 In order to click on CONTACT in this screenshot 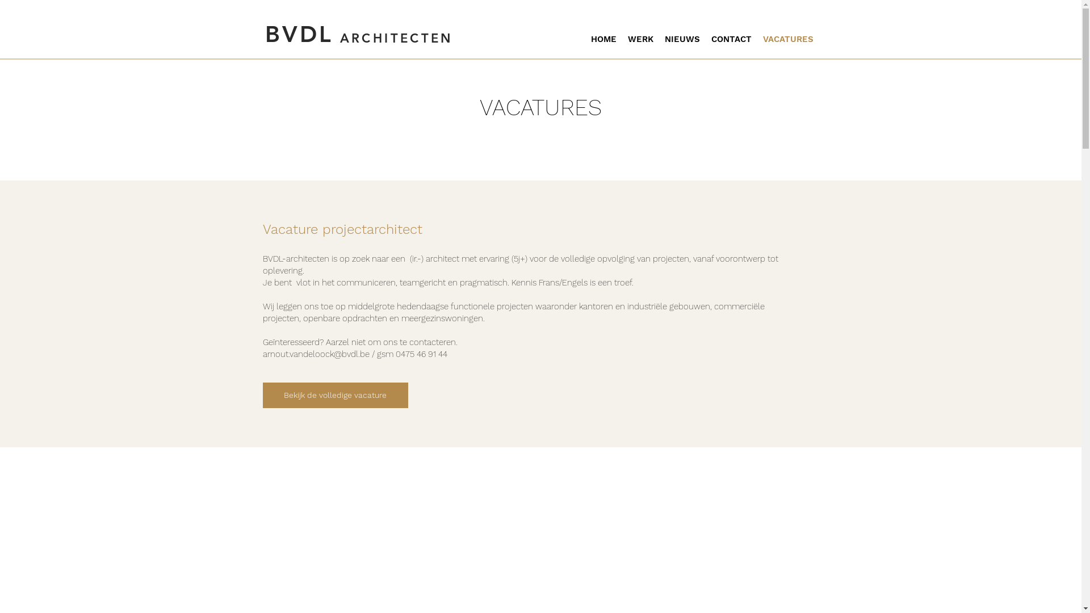, I will do `click(731, 39)`.